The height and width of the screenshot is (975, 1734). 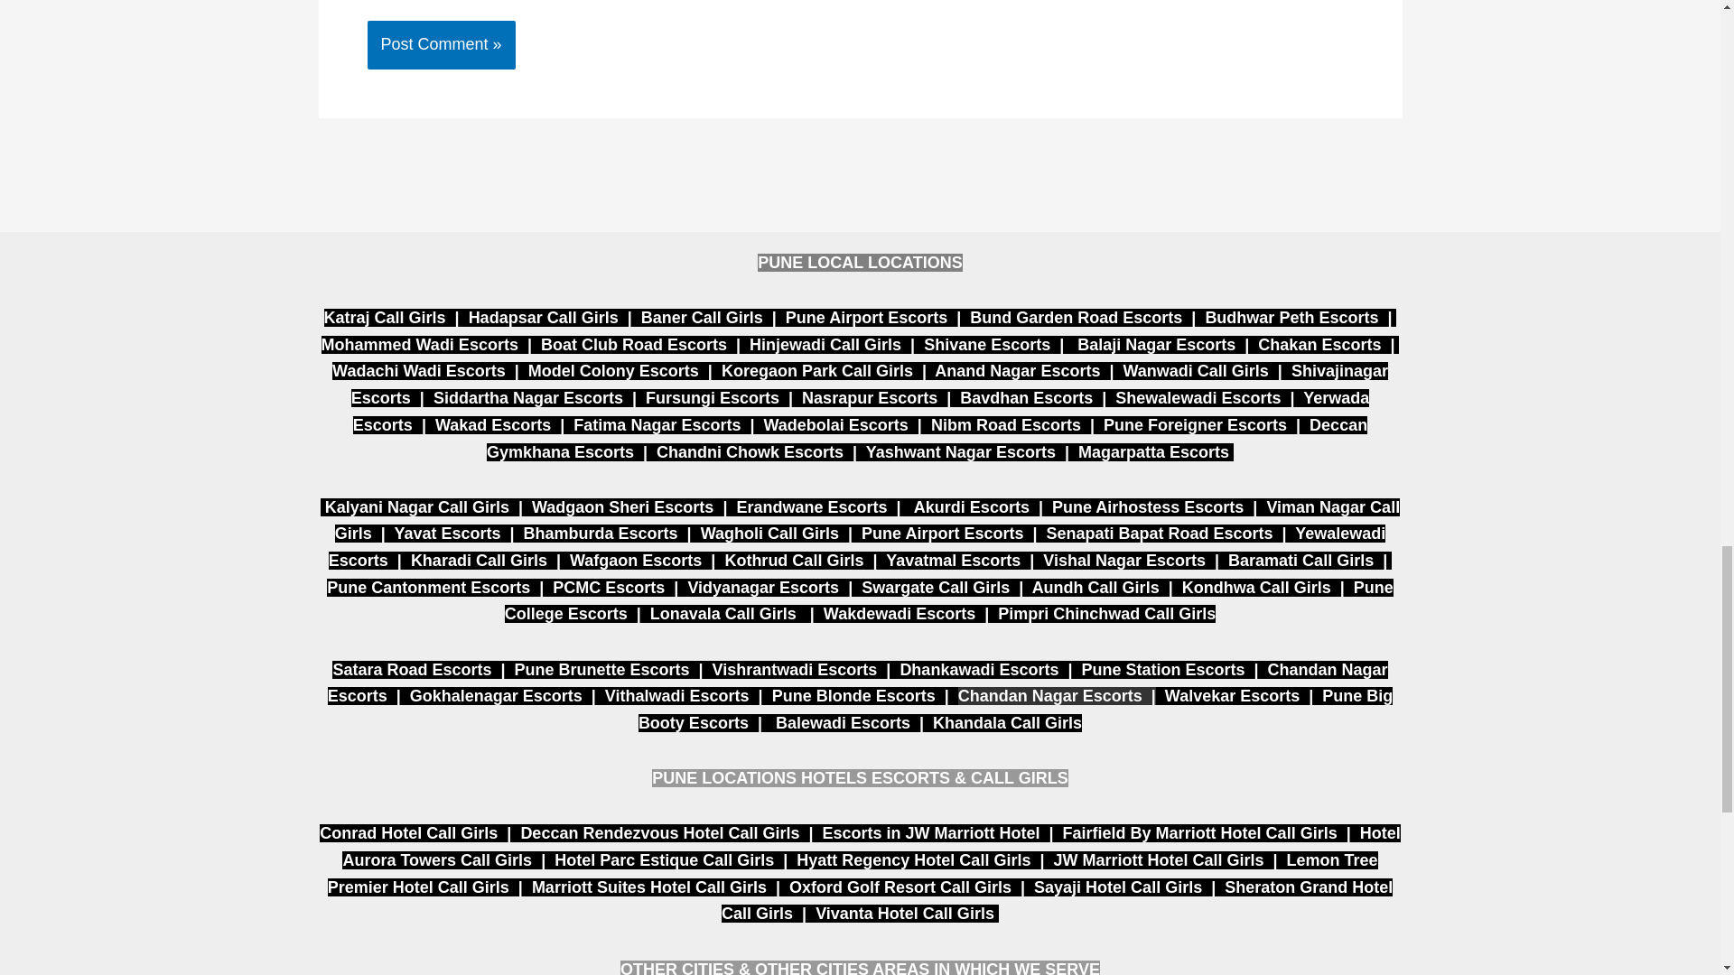 What do you see at coordinates (816, 370) in the screenshot?
I see `Koregaon Park Call Girls` at bounding box center [816, 370].